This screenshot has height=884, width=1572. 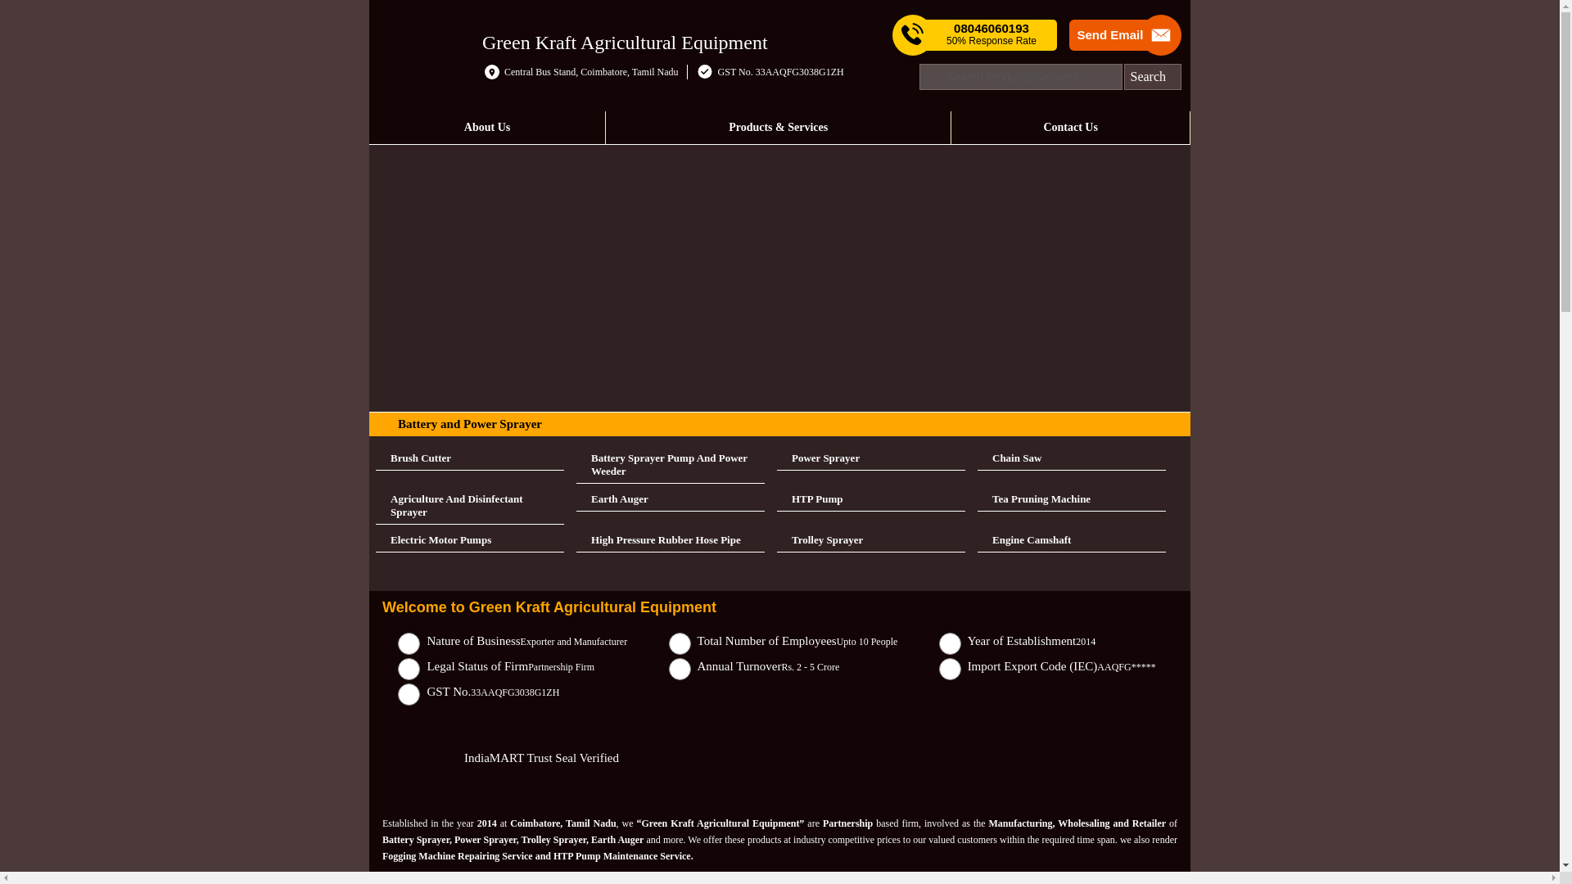 I want to click on Earth Auger, so click(x=670, y=499).